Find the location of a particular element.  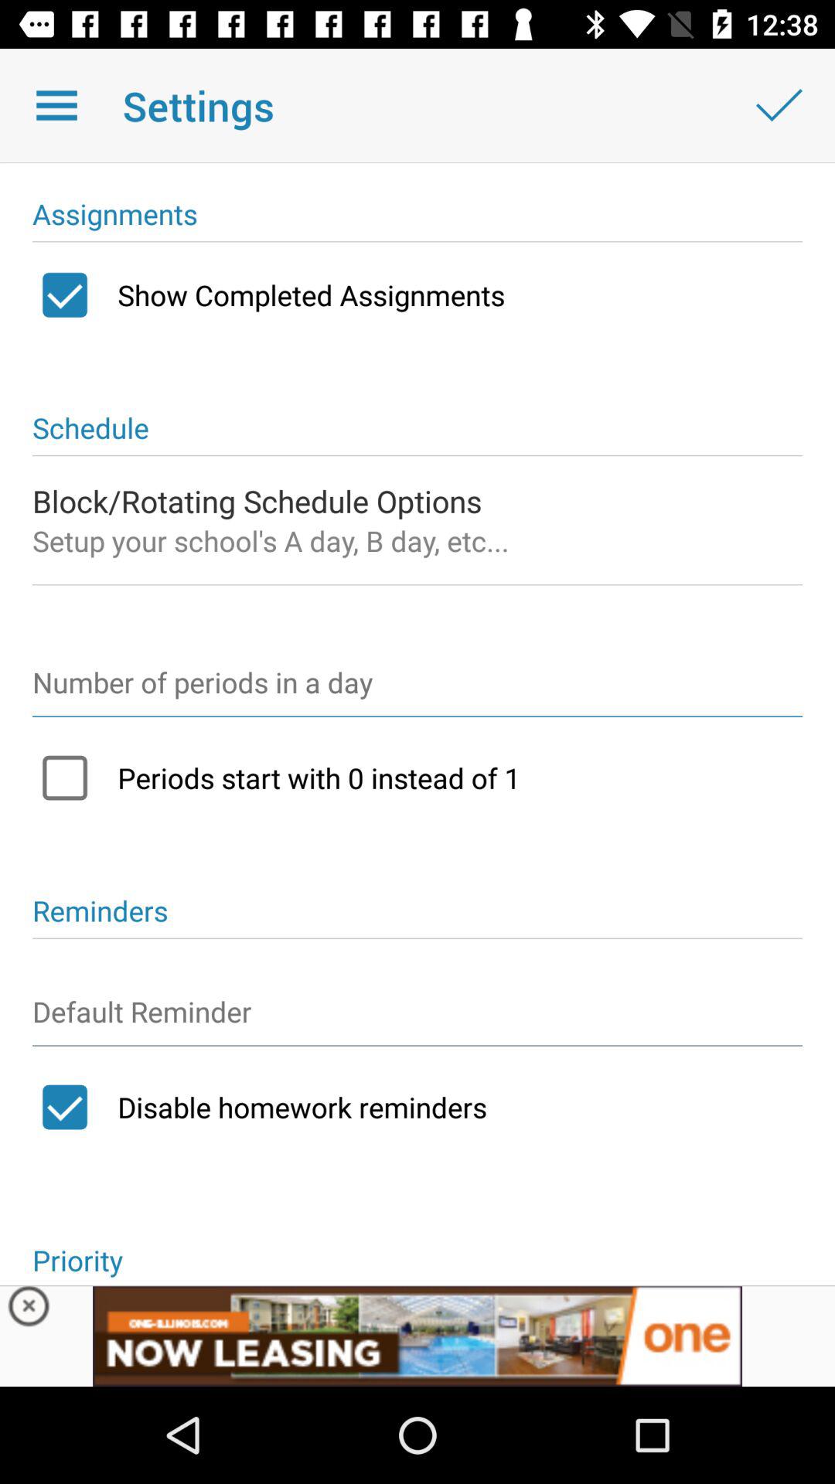

toggle a menu is located at coordinates (57, 105).